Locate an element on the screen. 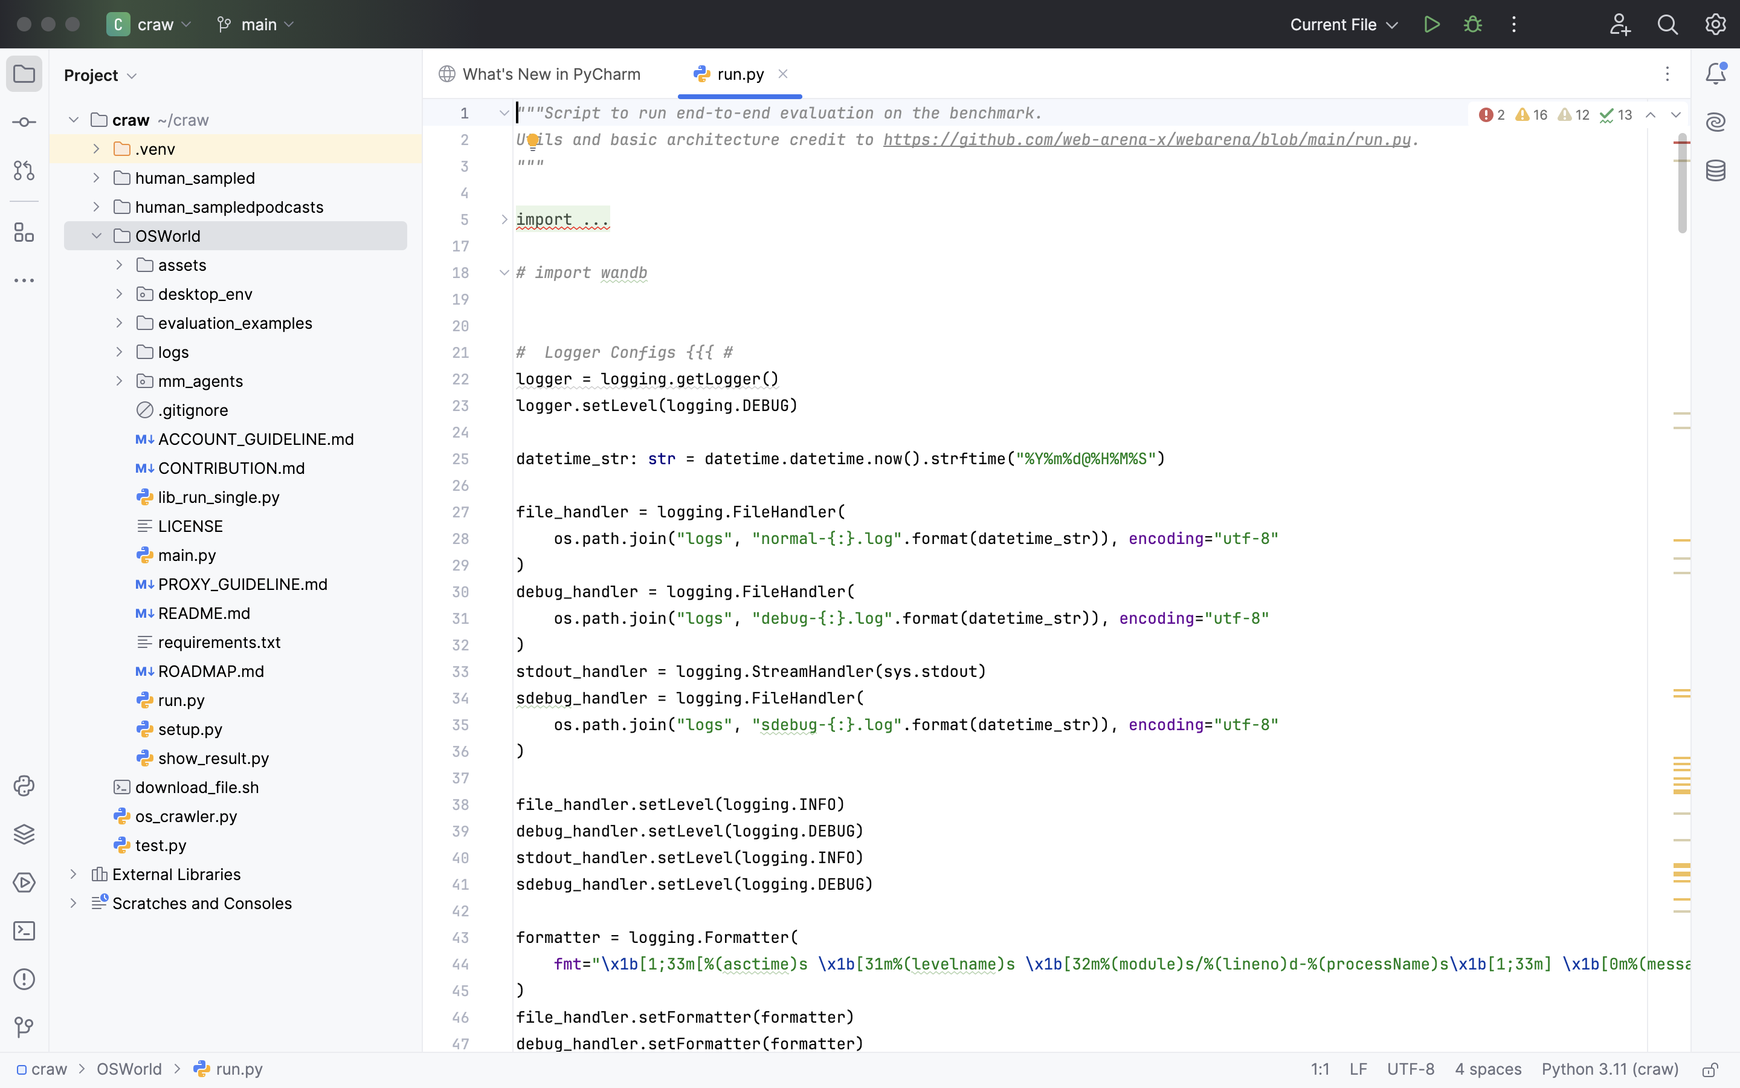  4 spaces is located at coordinates (1489, 1070).